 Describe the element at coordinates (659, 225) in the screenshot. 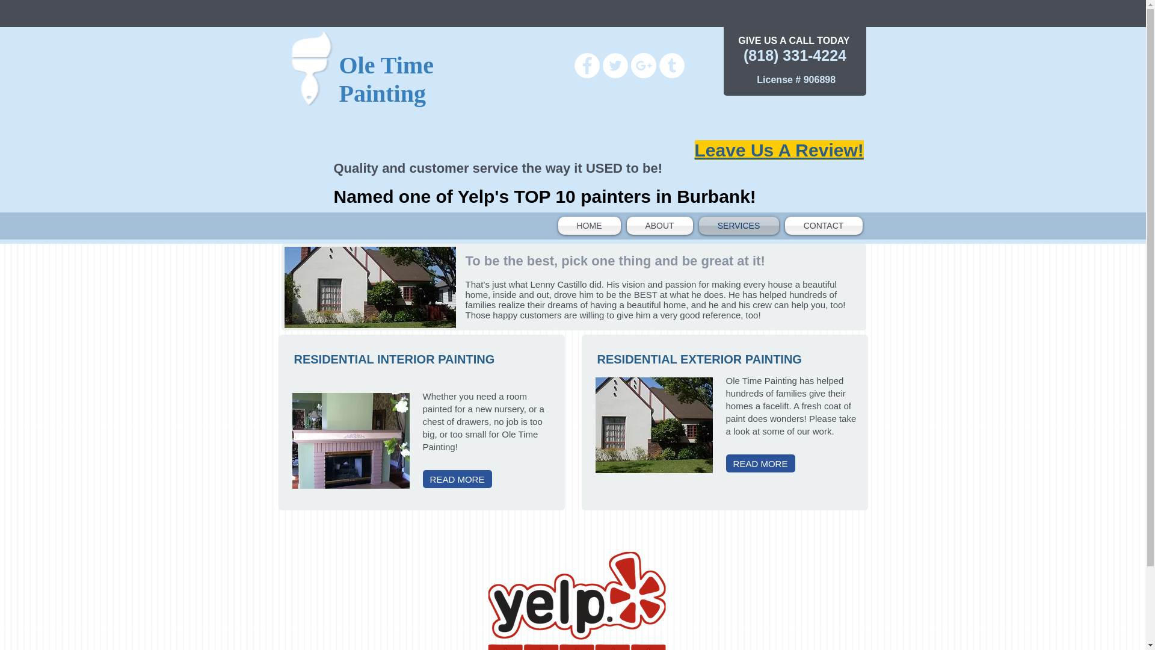

I see `ABOUT` at that location.